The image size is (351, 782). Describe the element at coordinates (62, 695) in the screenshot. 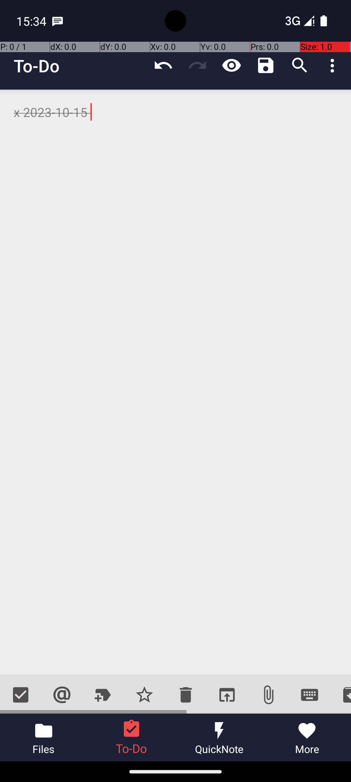

I see `Add context` at that location.